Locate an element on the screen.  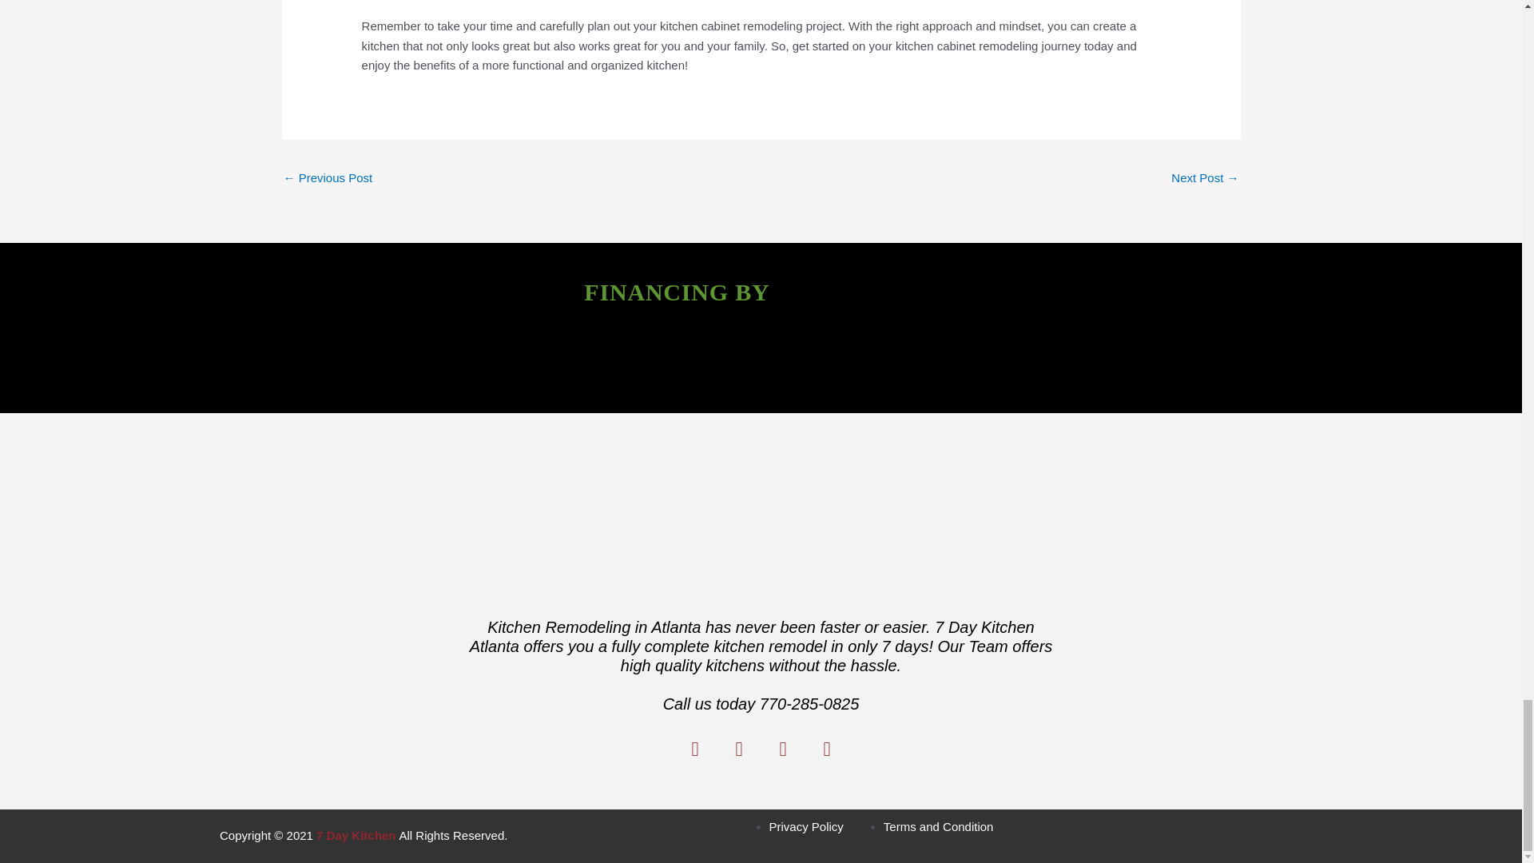
Youtube is located at coordinates (826, 750).